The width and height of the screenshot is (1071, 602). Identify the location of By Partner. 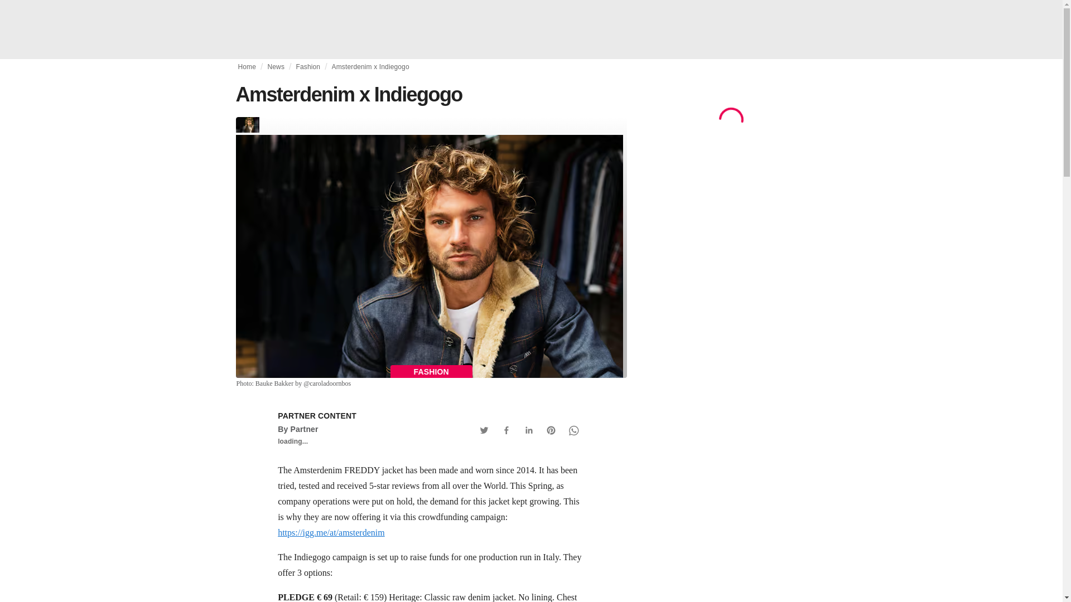
(298, 429).